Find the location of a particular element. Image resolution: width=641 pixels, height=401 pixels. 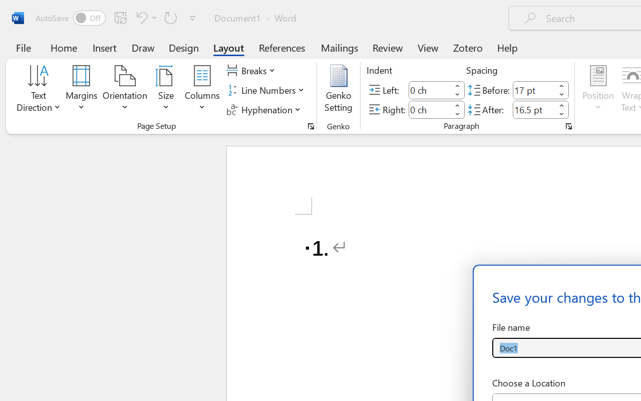

More is located at coordinates (562, 105).